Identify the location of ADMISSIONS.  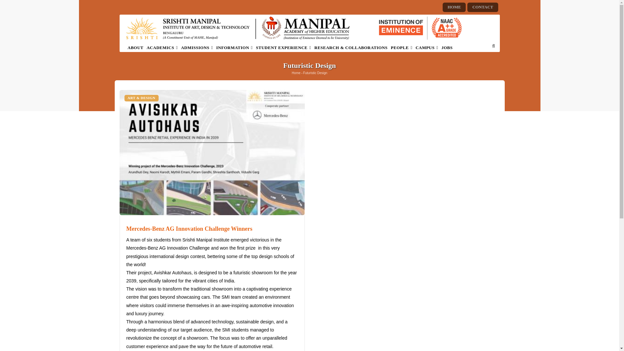
(197, 47).